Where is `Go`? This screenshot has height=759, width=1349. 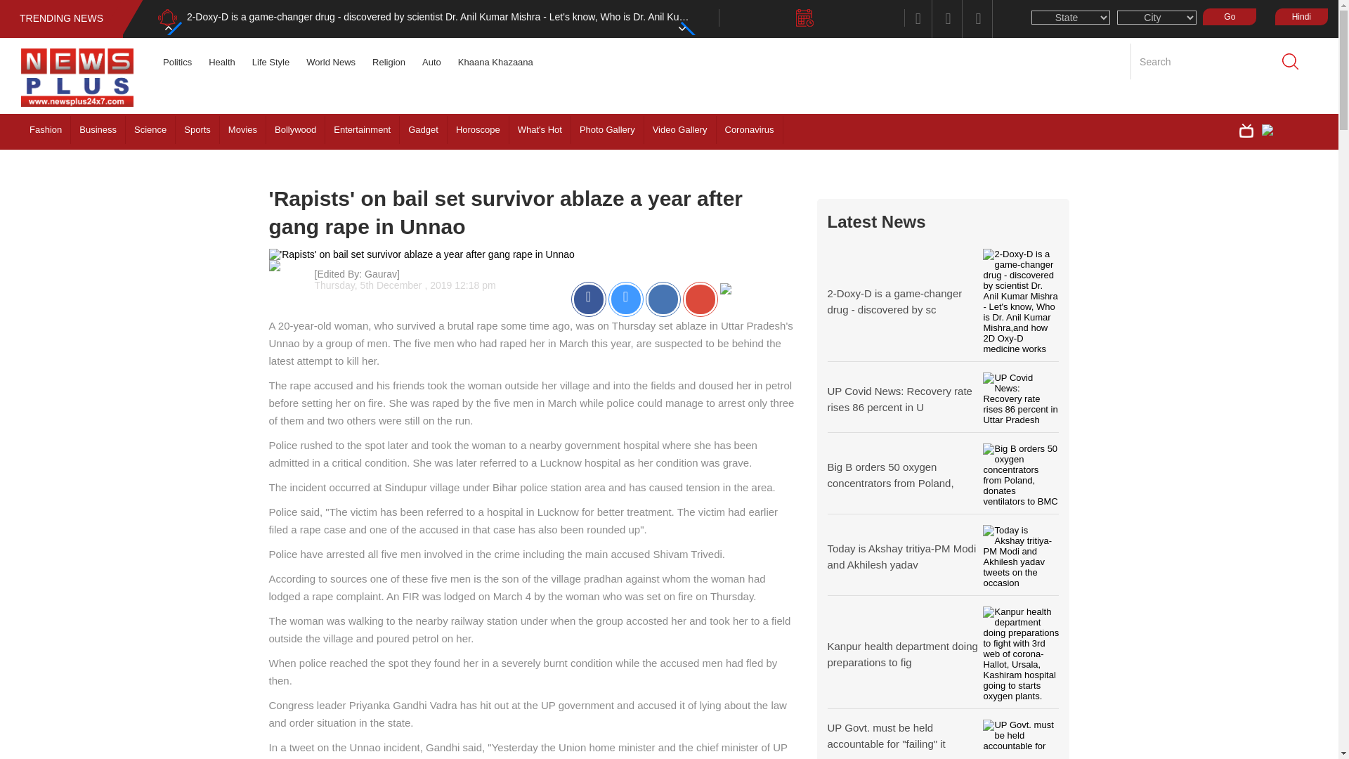 Go is located at coordinates (1230, 16).